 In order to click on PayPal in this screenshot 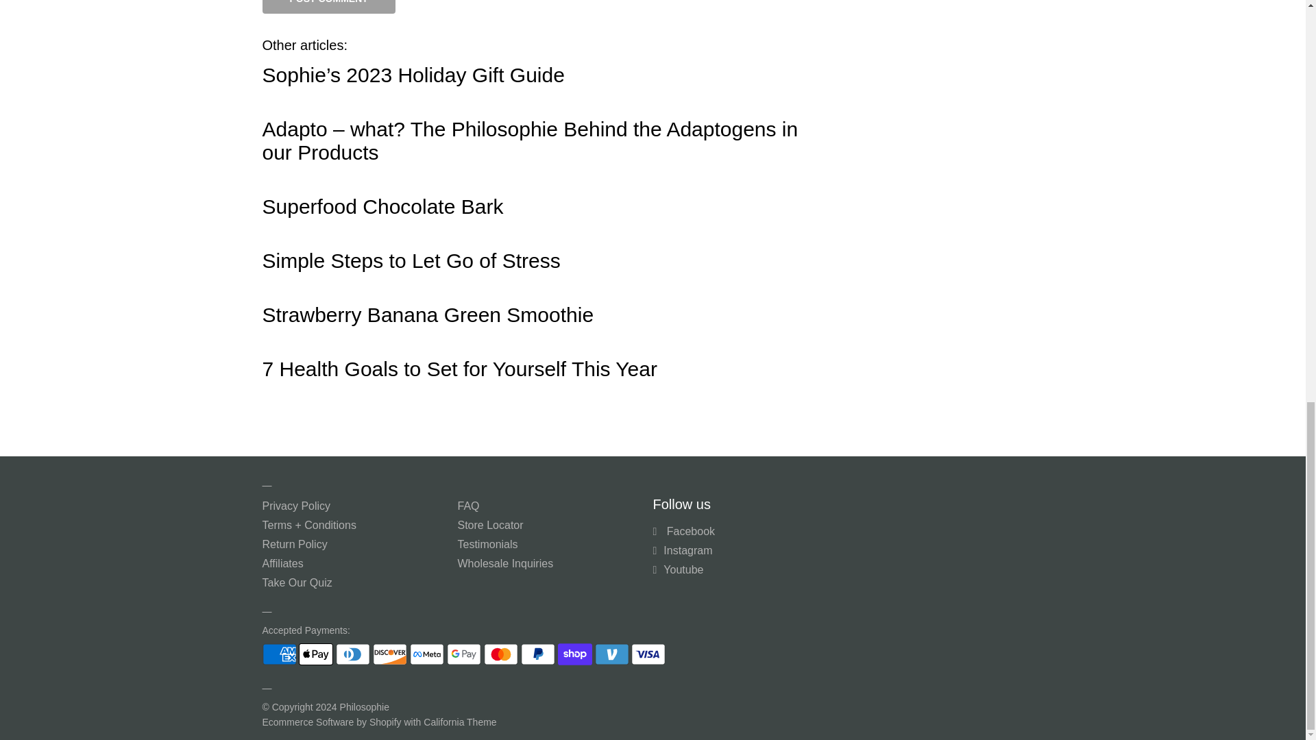, I will do `click(538, 654)`.